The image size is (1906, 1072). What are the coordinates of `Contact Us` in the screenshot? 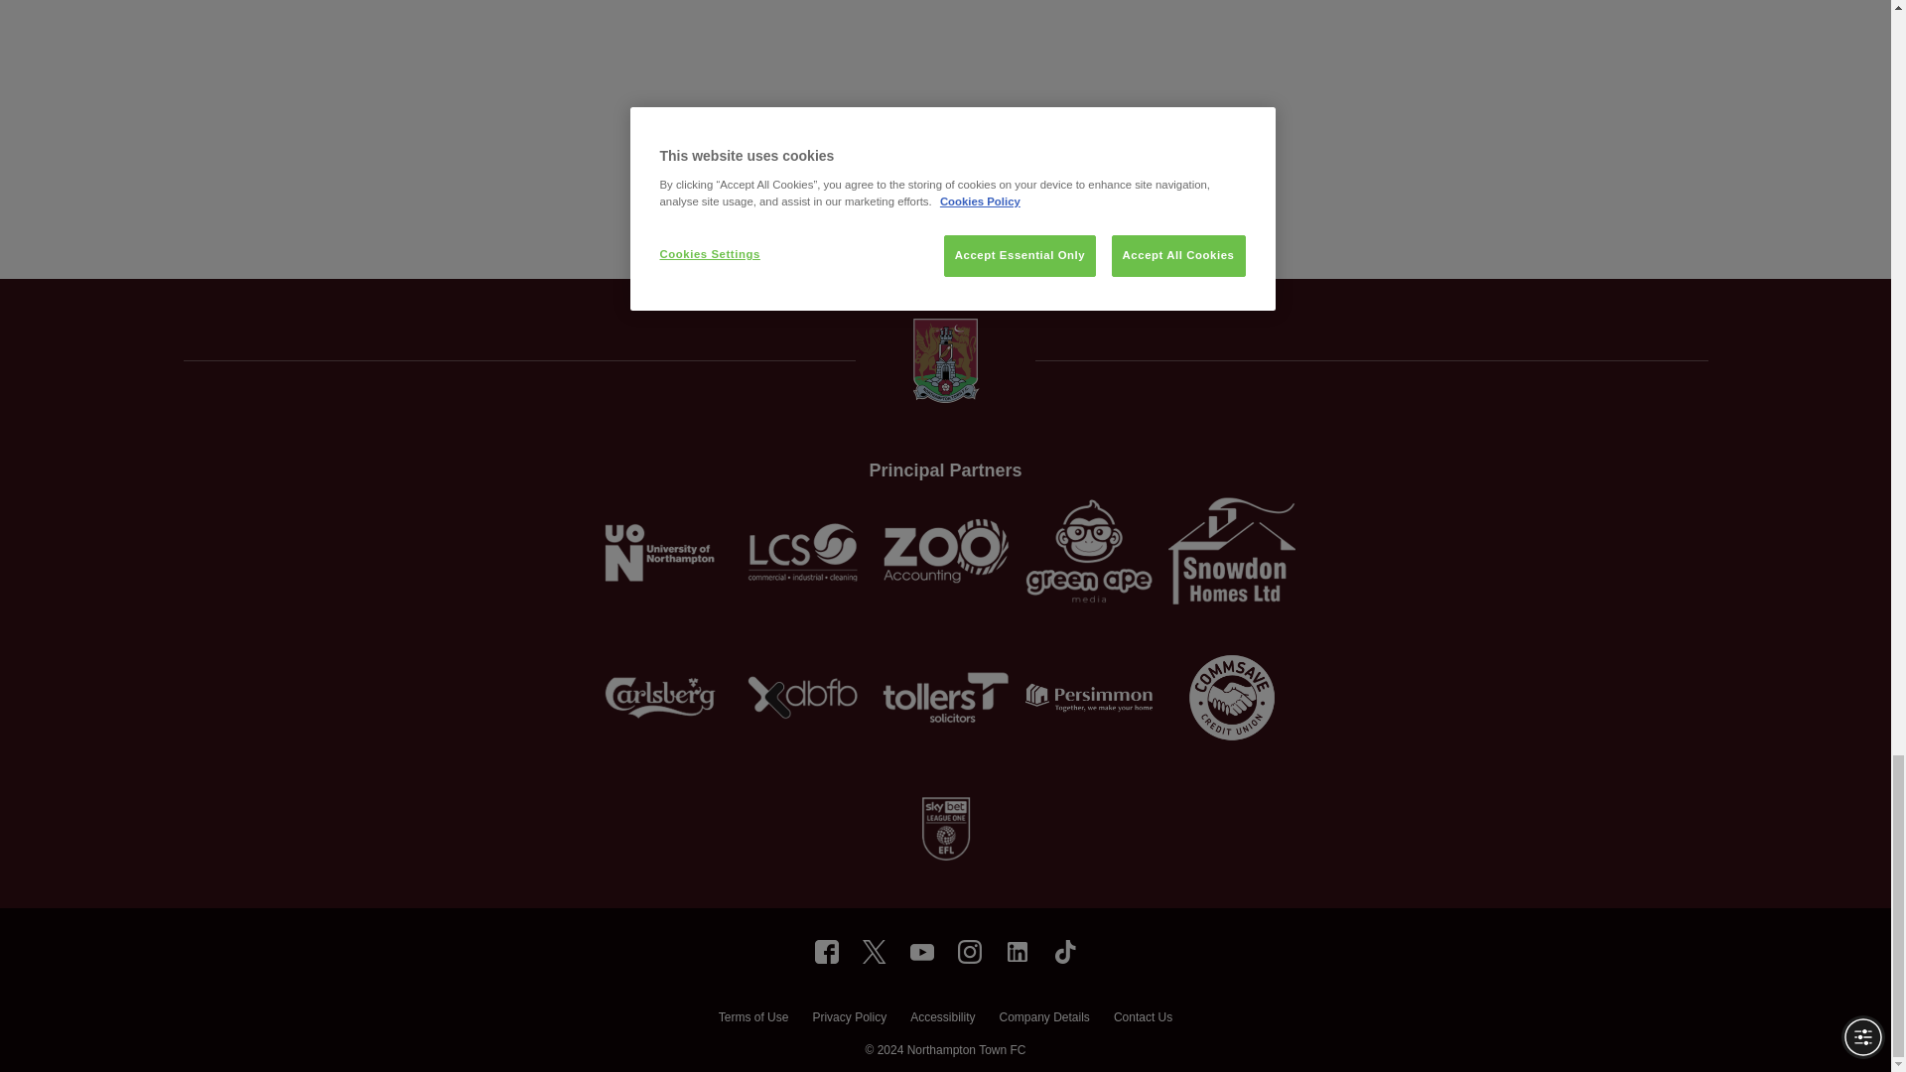 It's located at (1142, 1019).